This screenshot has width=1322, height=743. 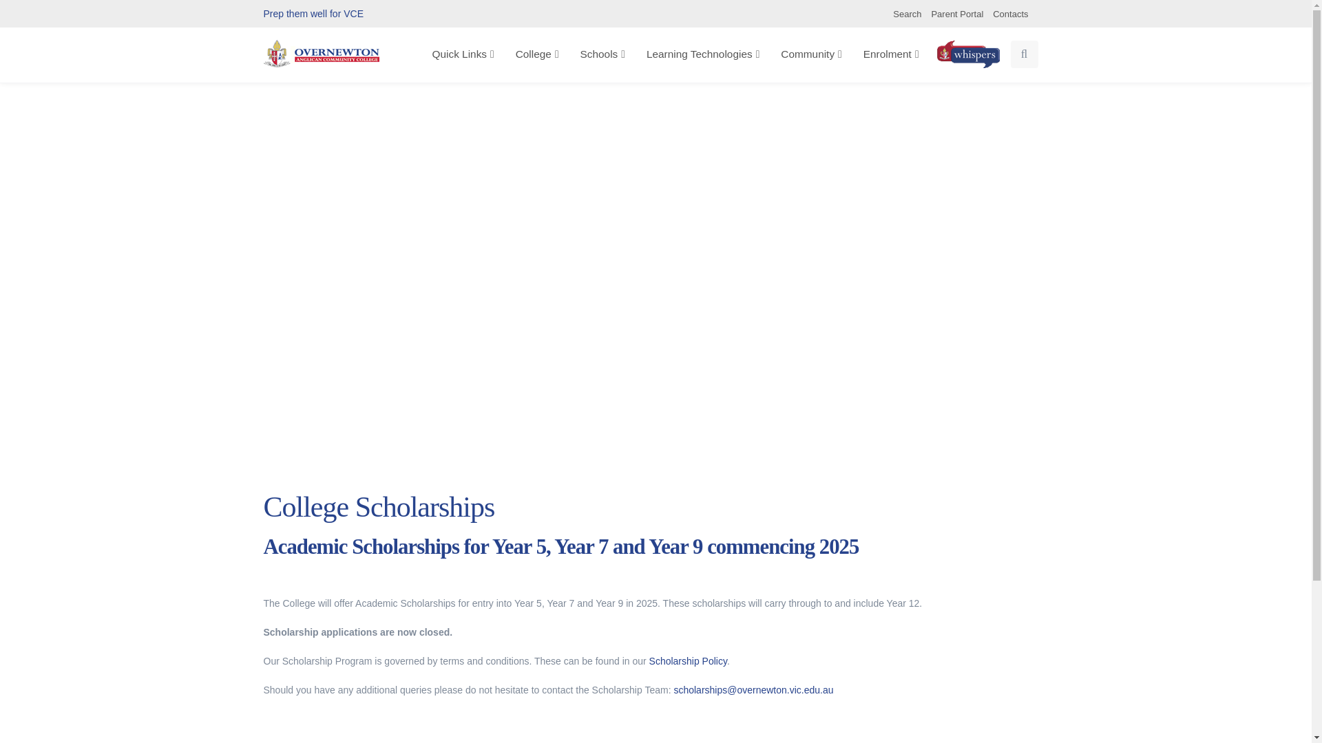 I want to click on College, so click(x=538, y=54).